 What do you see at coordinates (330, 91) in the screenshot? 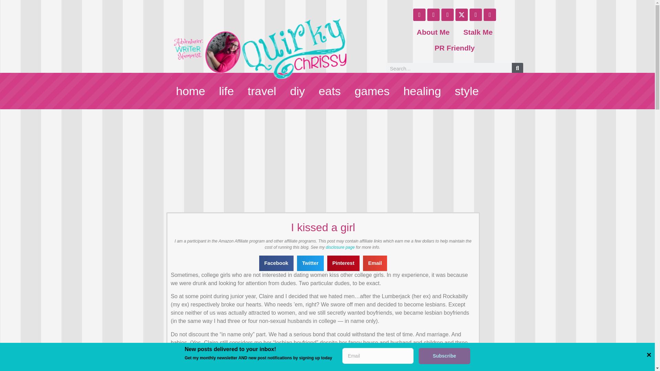
I see `eats` at bounding box center [330, 91].